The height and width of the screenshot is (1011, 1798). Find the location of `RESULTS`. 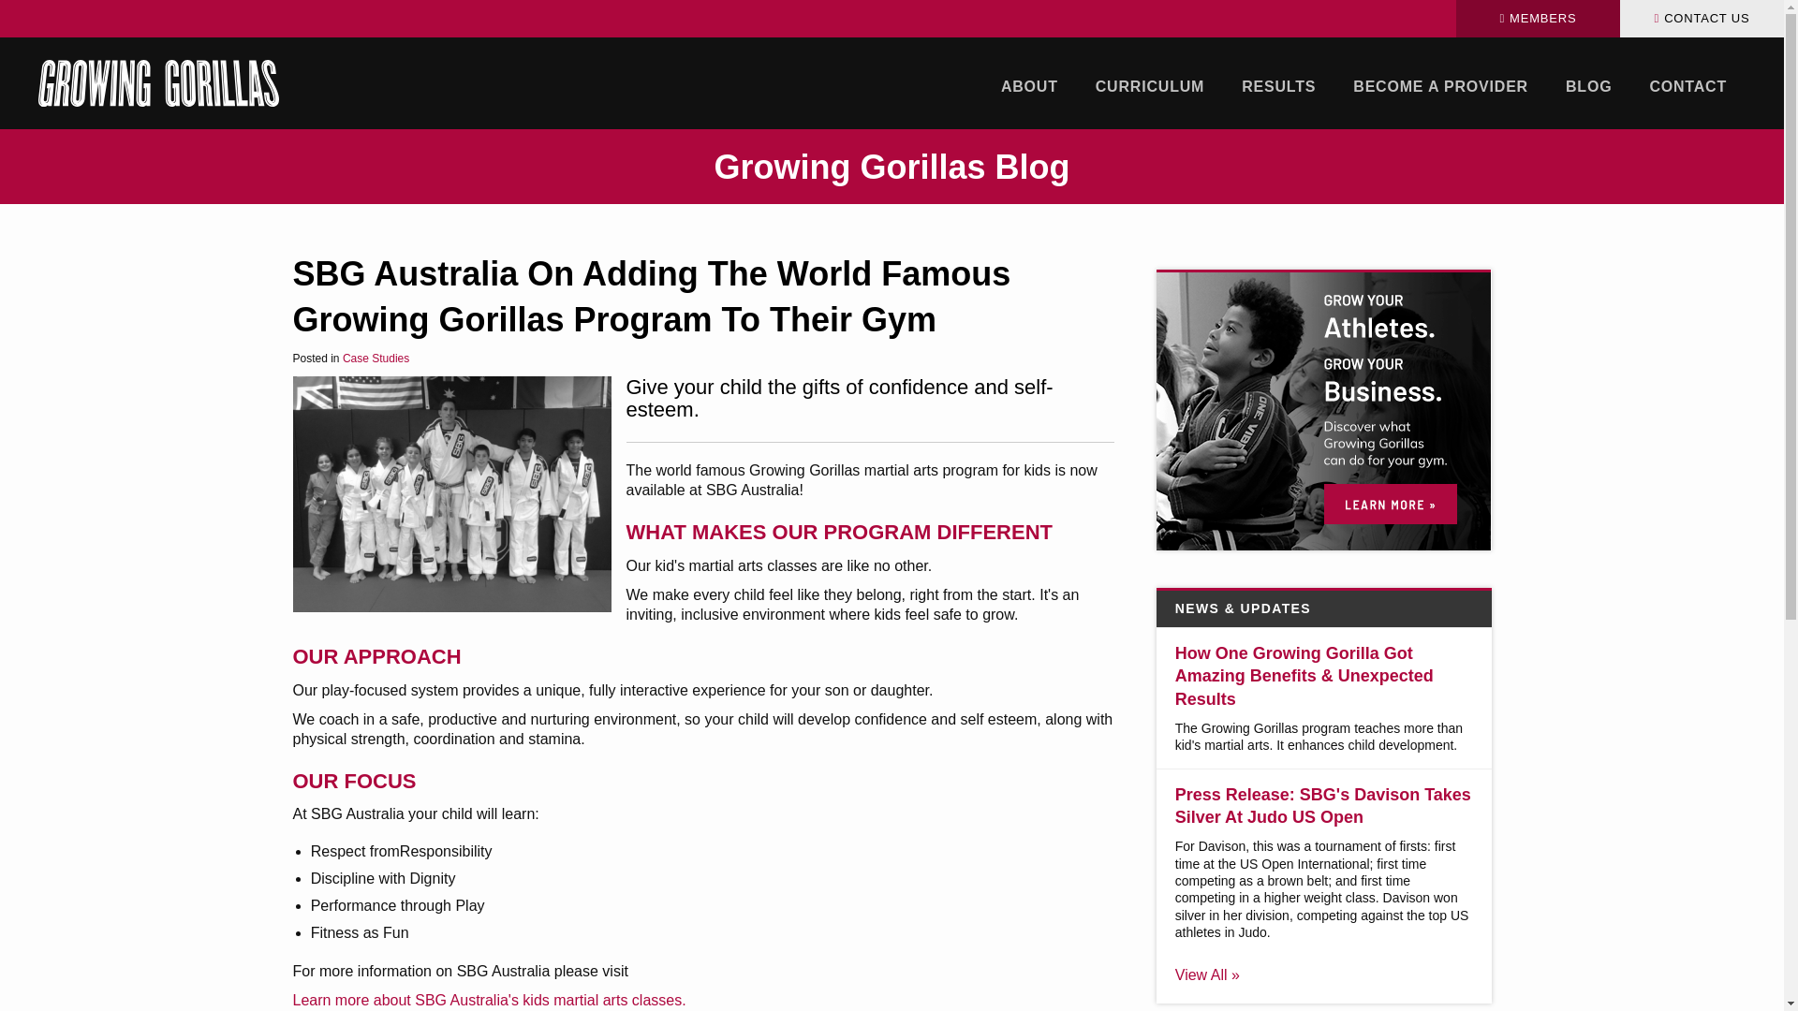

RESULTS is located at coordinates (1277, 86).